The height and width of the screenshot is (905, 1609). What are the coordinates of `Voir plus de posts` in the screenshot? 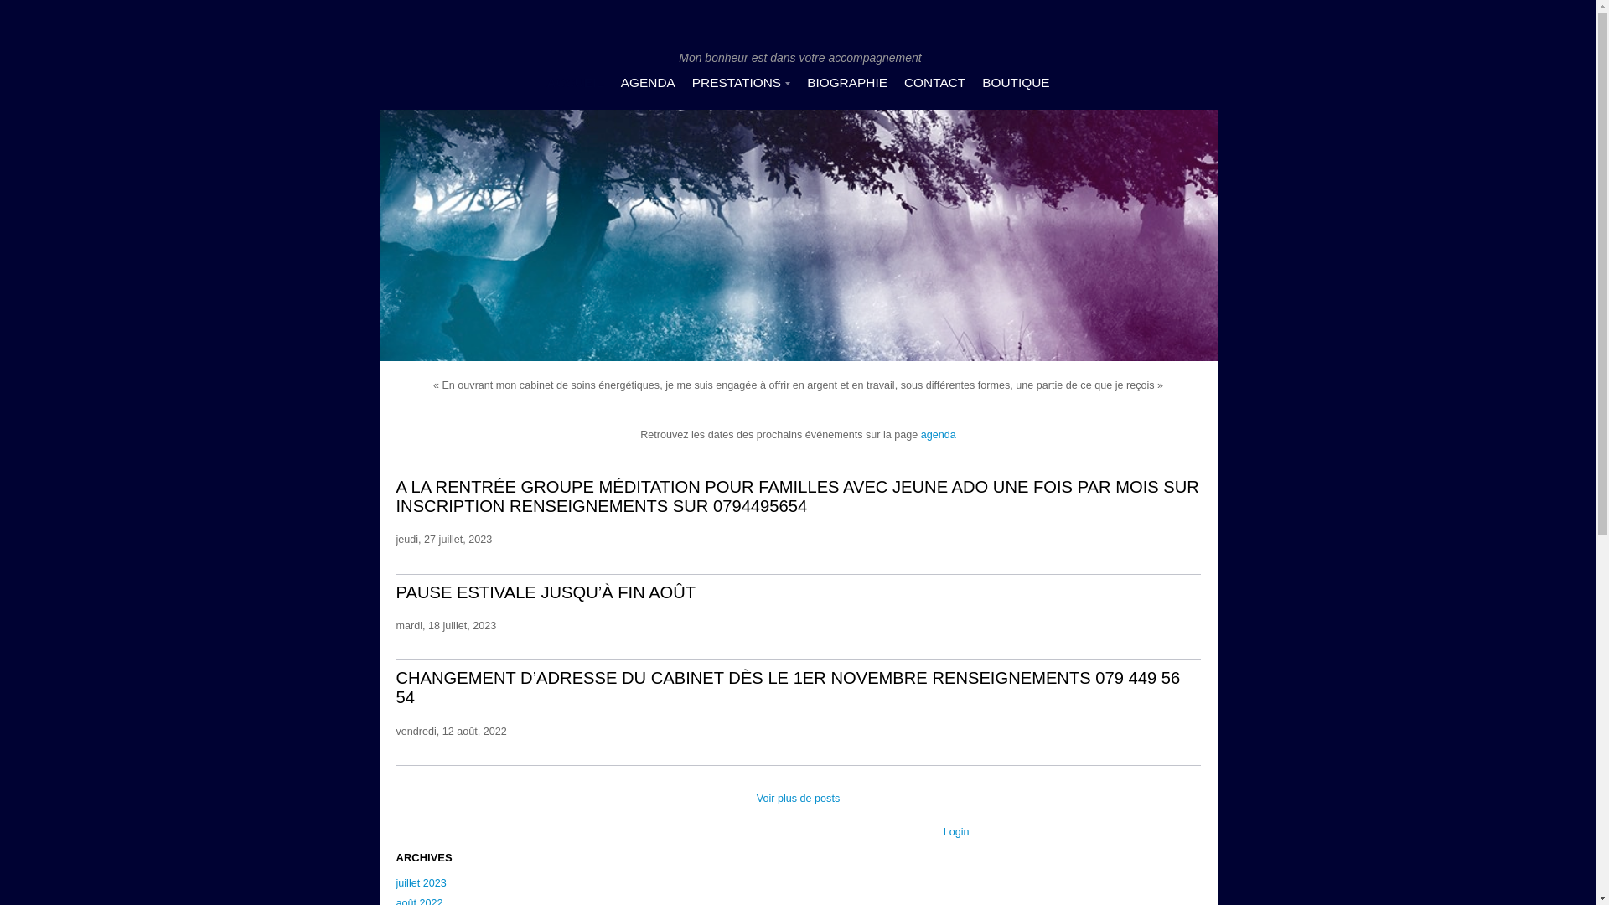 It's located at (798, 799).